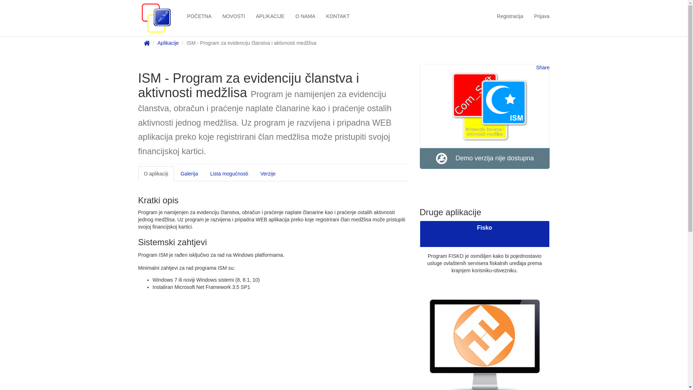 The height and width of the screenshot is (390, 693). What do you see at coordinates (488, 231) in the screenshot?
I see `Termini - Evidentiranje termina, resursa i klijenata` at bounding box center [488, 231].